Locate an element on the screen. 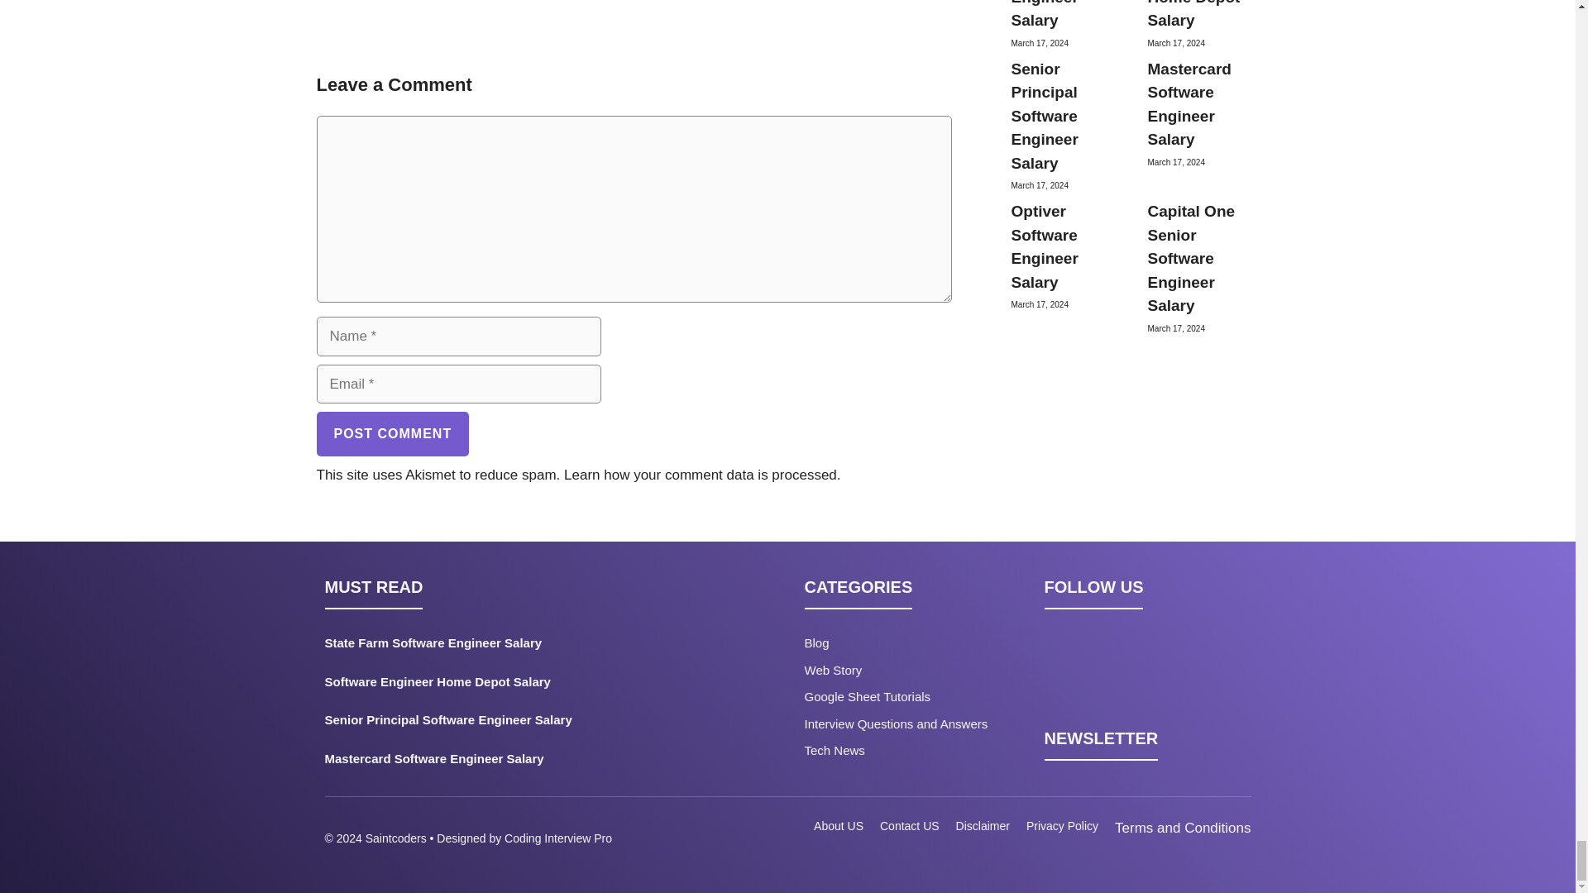 This screenshot has height=893, width=1588. Software Engineer Home Depot Salary is located at coordinates (491, 686).